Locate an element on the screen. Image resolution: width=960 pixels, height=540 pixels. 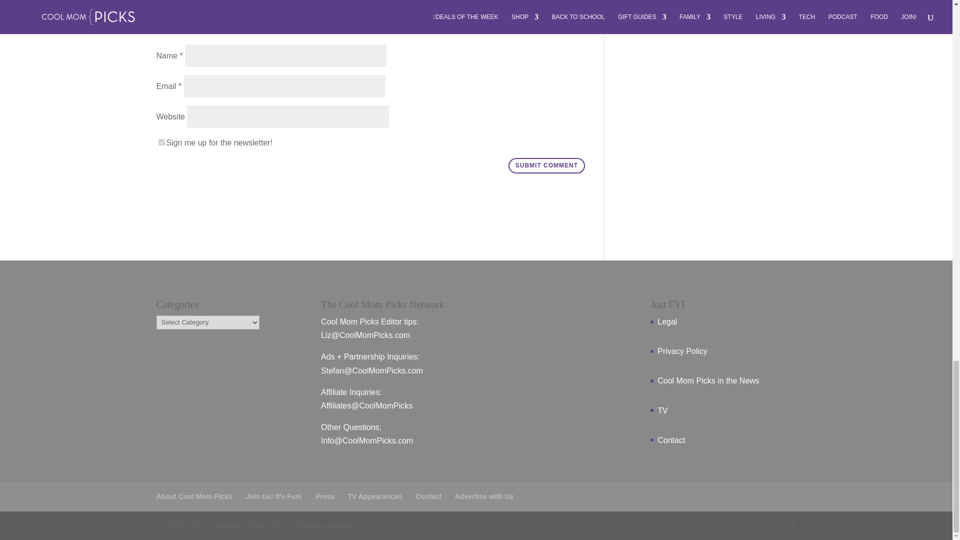
1 is located at coordinates (161, 142).